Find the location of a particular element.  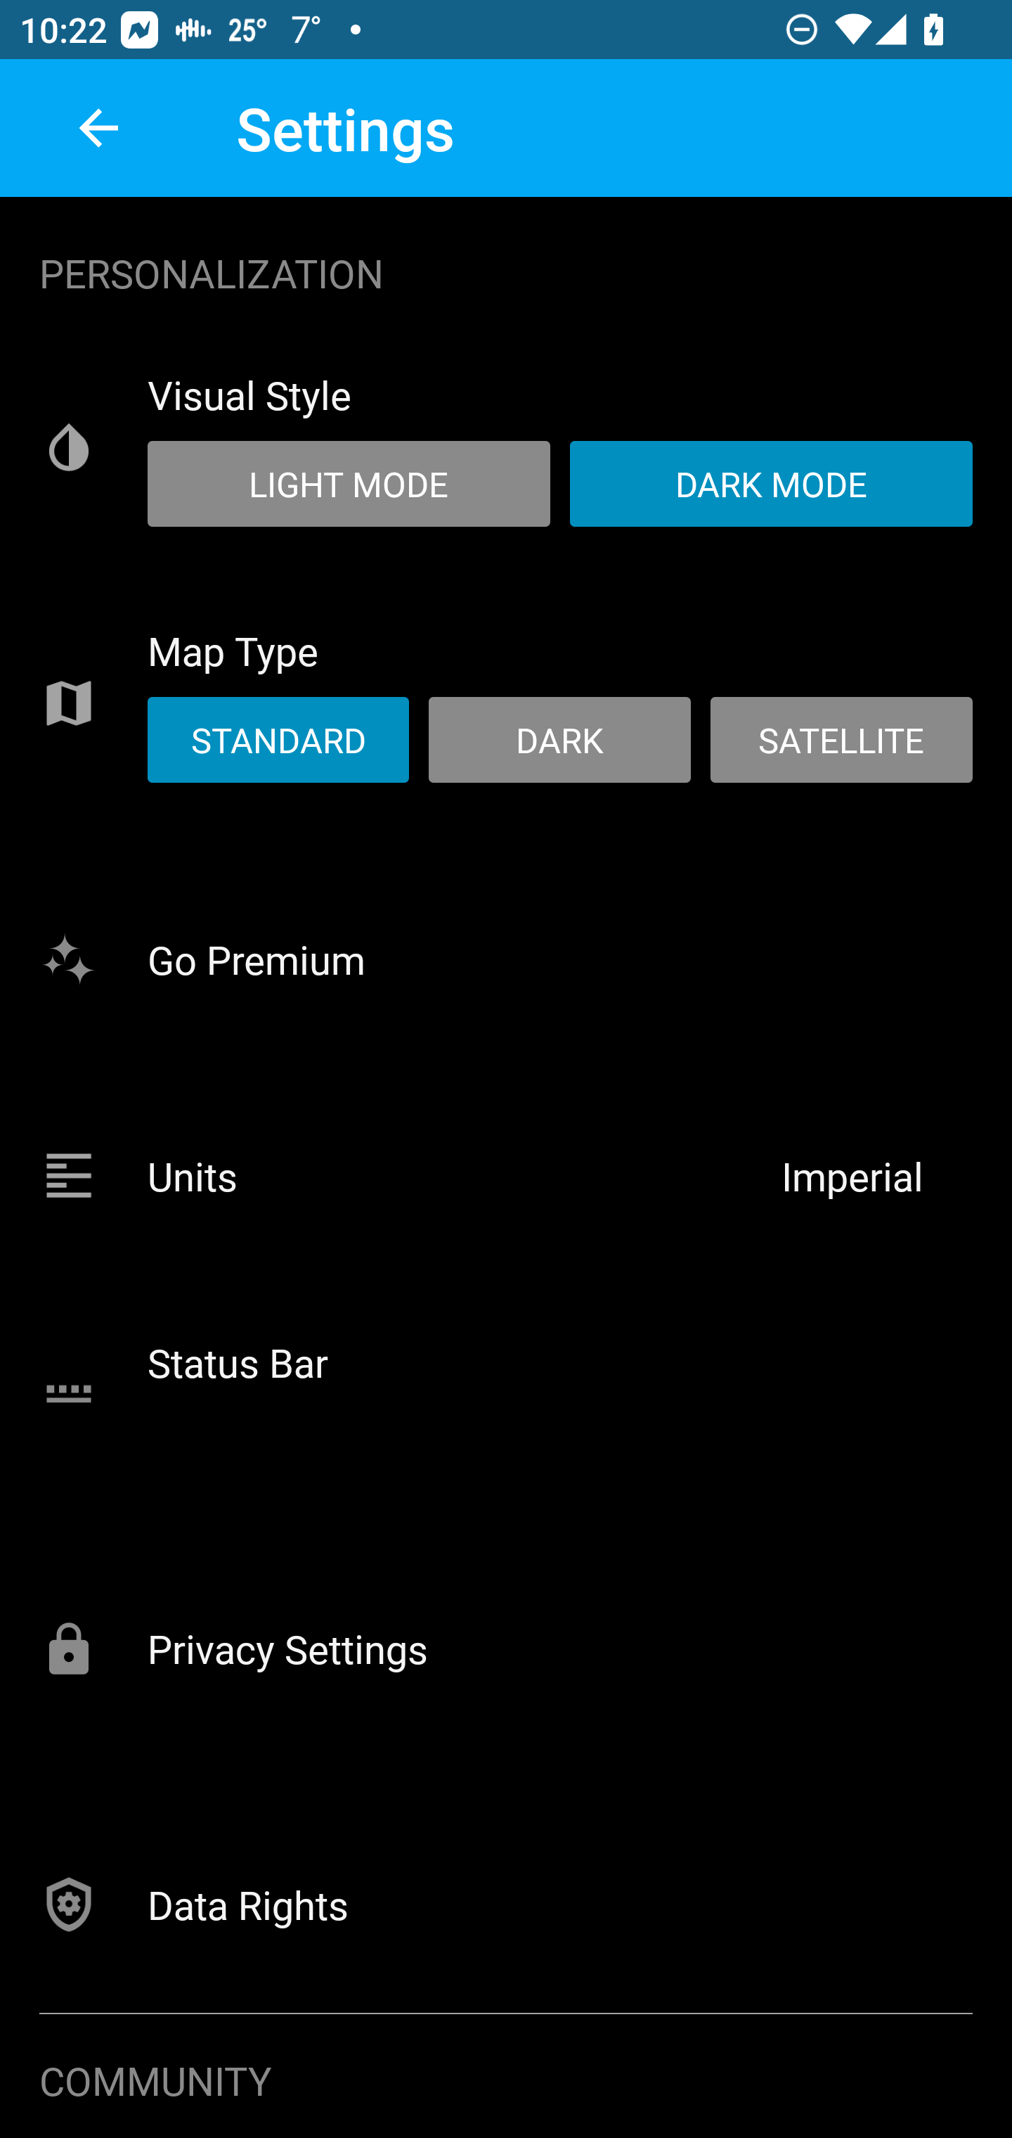

LIGHT MODE is located at coordinates (349, 482).